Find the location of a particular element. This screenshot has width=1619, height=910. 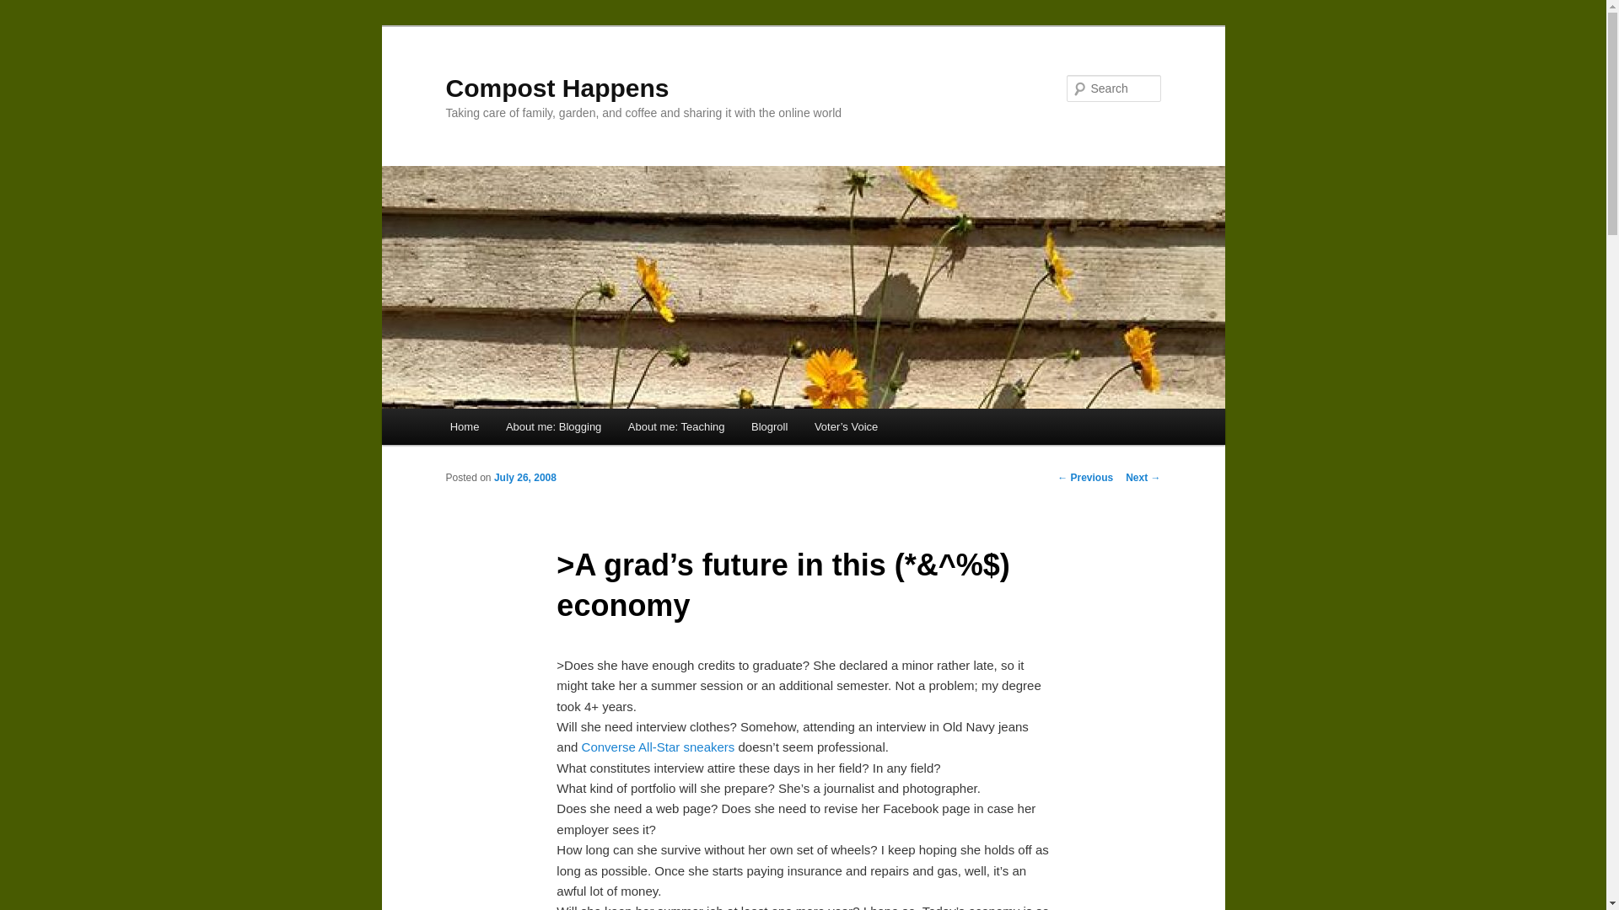

Home is located at coordinates (464, 426).